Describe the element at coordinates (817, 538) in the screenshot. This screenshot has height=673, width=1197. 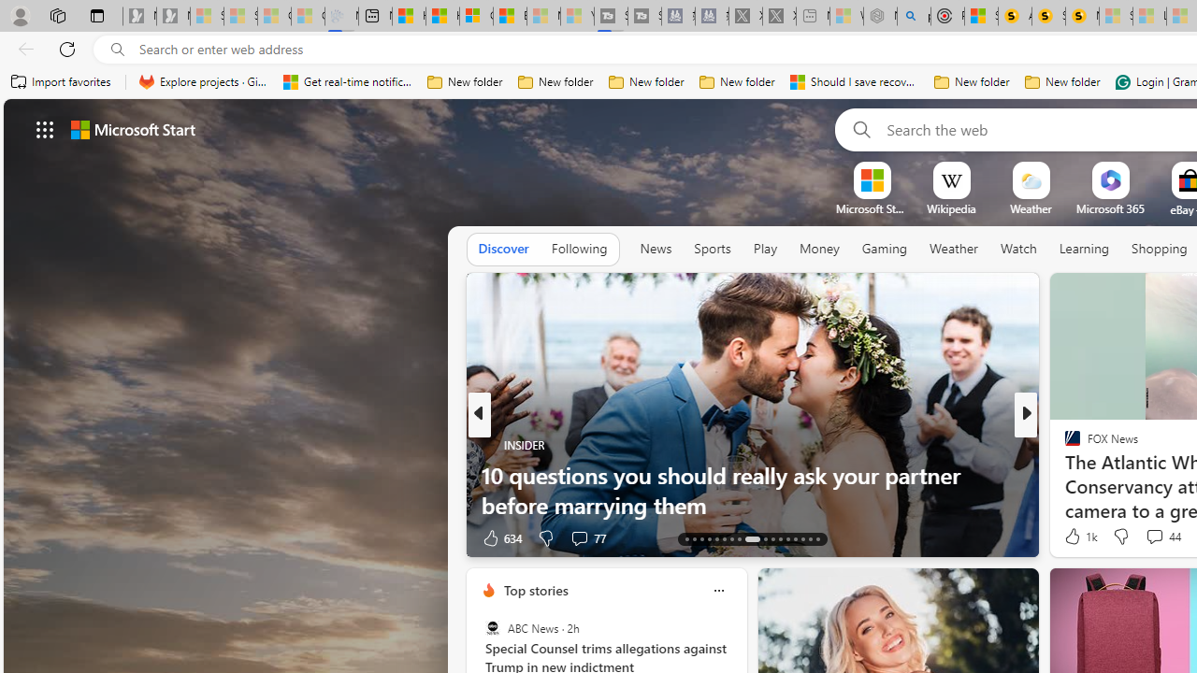
I see `AutomationID: tab-29` at that location.